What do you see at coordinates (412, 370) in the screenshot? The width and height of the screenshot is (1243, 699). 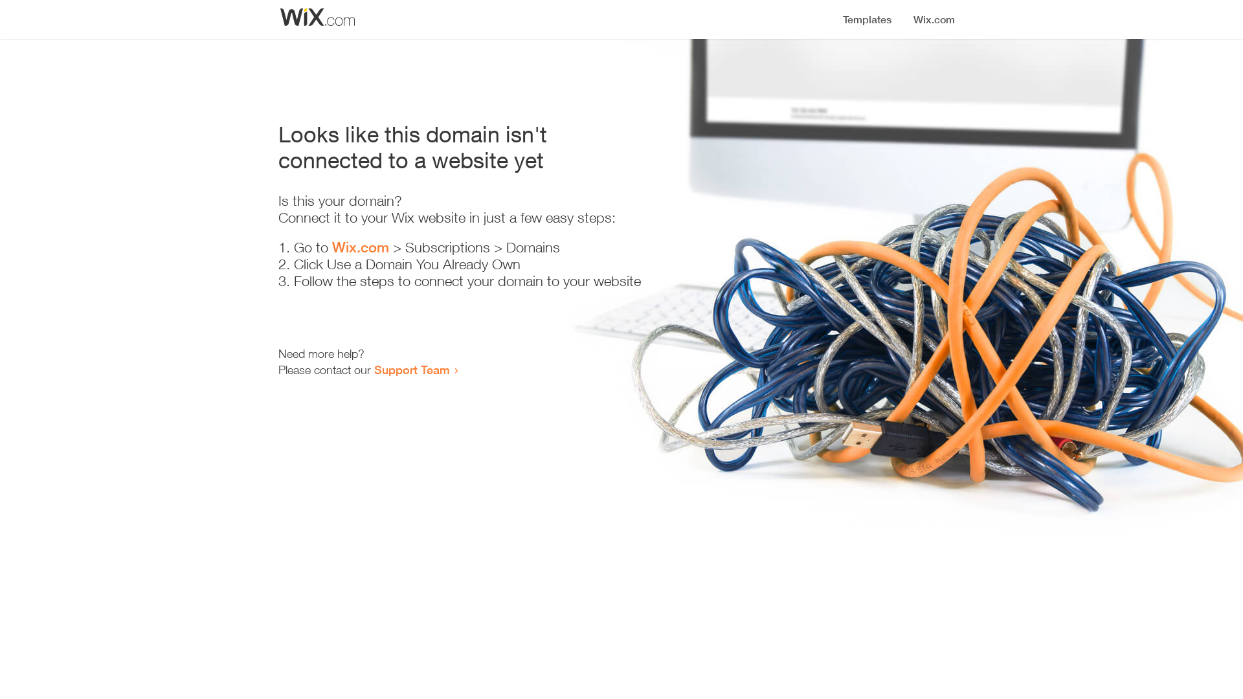 I see `Support Team` at bounding box center [412, 370].